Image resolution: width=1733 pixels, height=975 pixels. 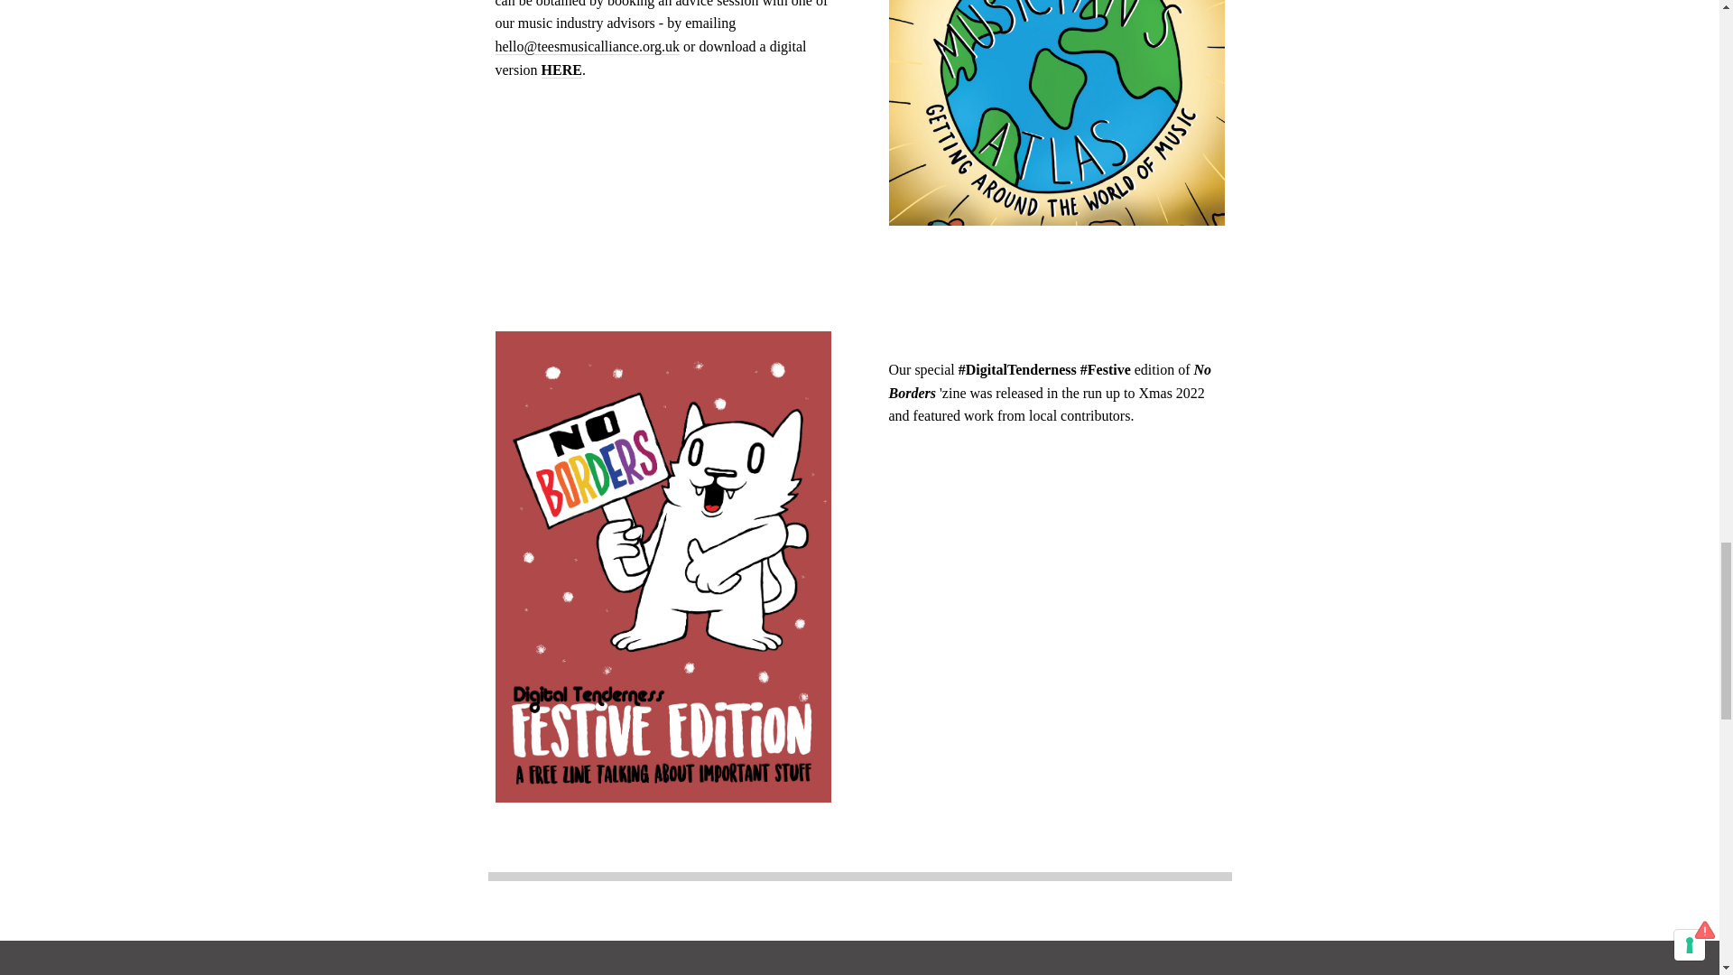 I want to click on Web Atlas 2023, so click(x=561, y=70).